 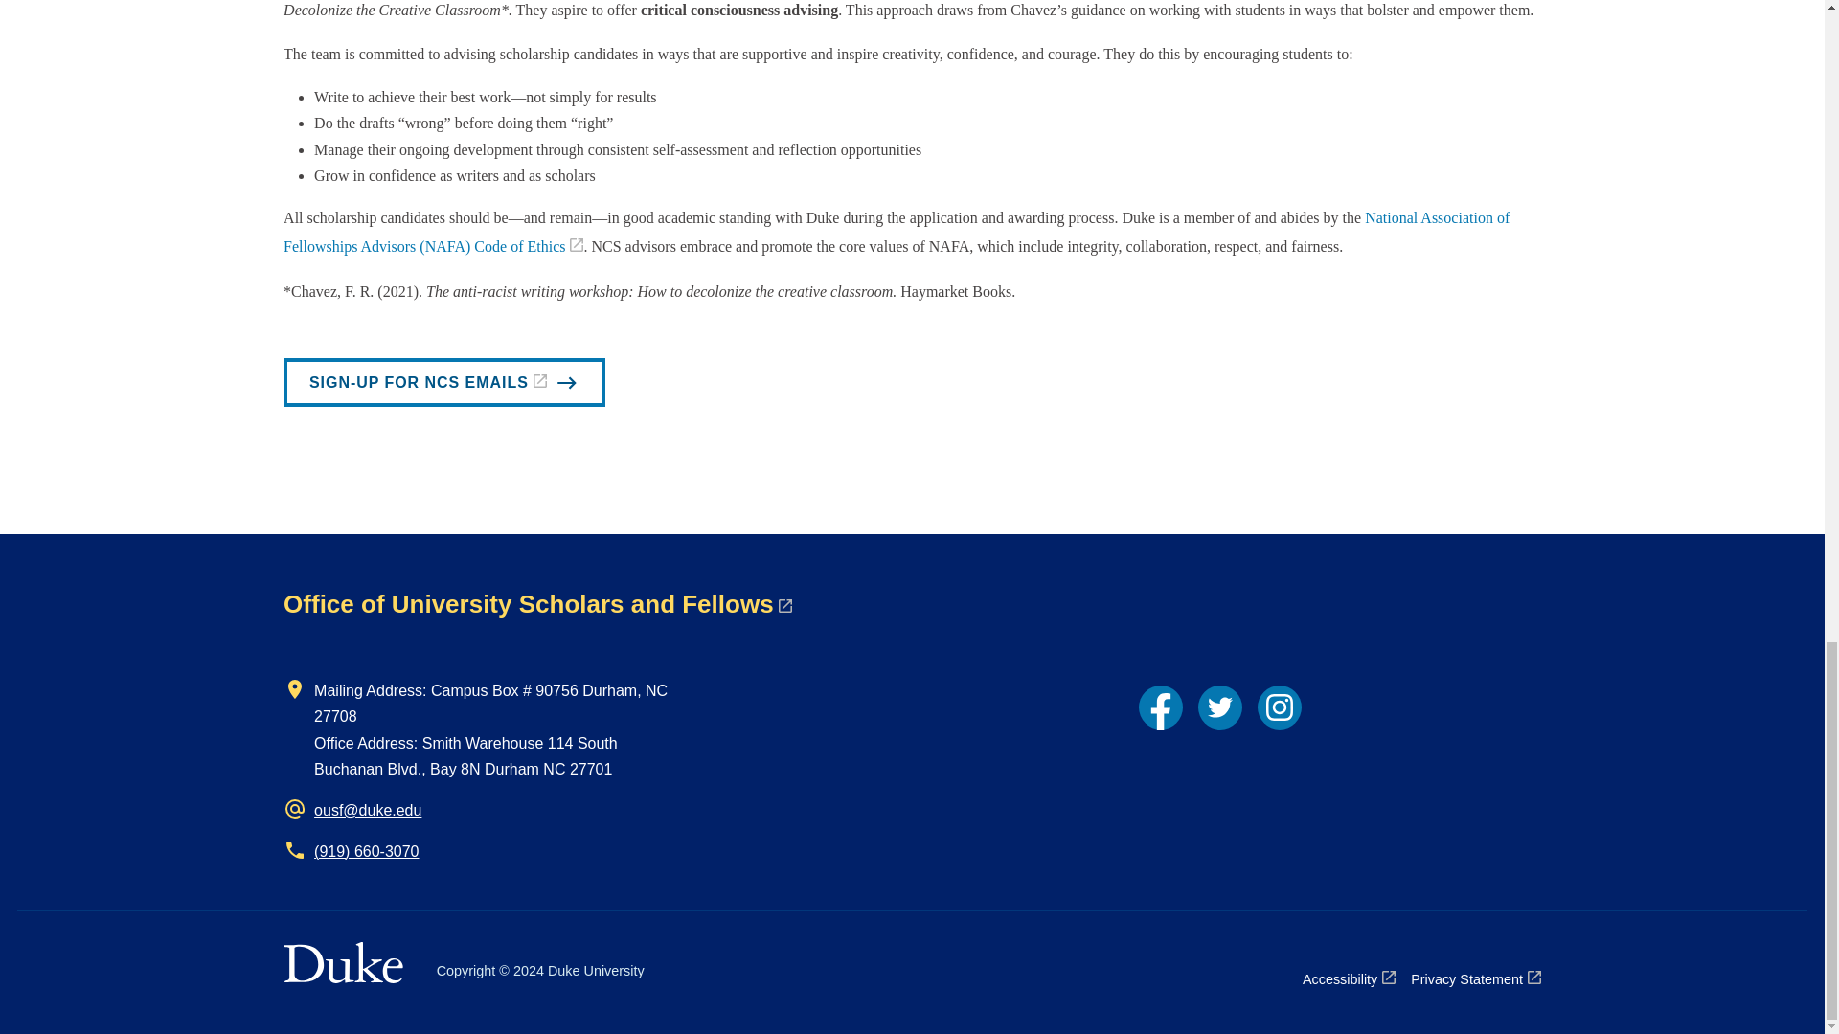 What do you see at coordinates (1220, 708) in the screenshot?
I see `Twitter link` at bounding box center [1220, 708].